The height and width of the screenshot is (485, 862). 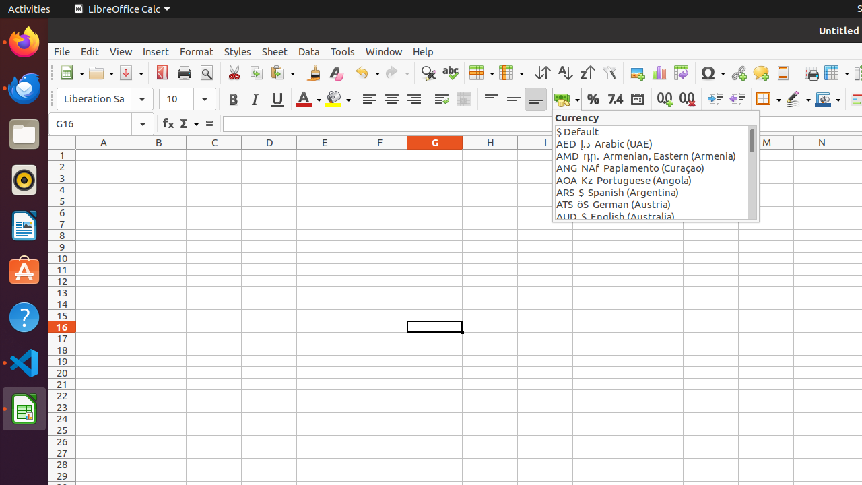 I want to click on Print Preview, so click(x=206, y=73).